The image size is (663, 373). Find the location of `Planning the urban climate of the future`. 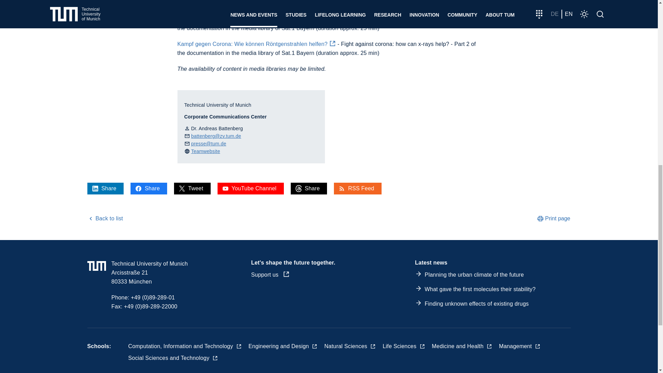

Planning the urban climate of the future is located at coordinates (474, 275).